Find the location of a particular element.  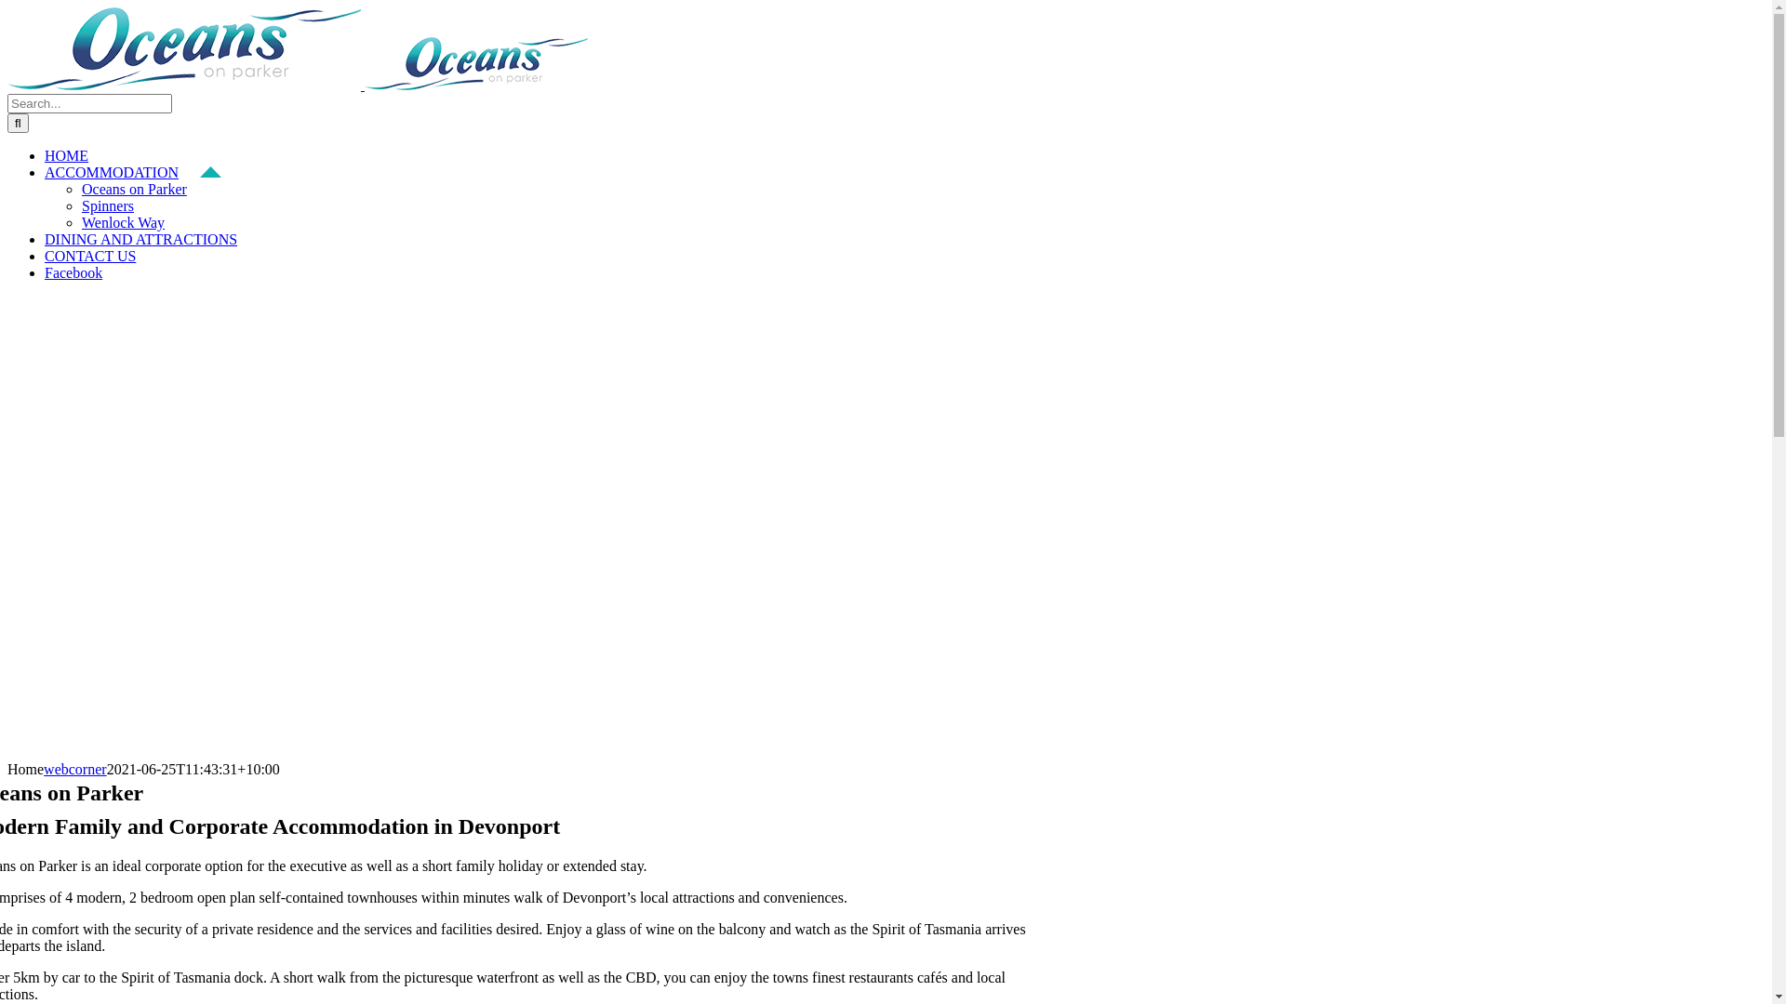

HOME is located at coordinates (77, 156).